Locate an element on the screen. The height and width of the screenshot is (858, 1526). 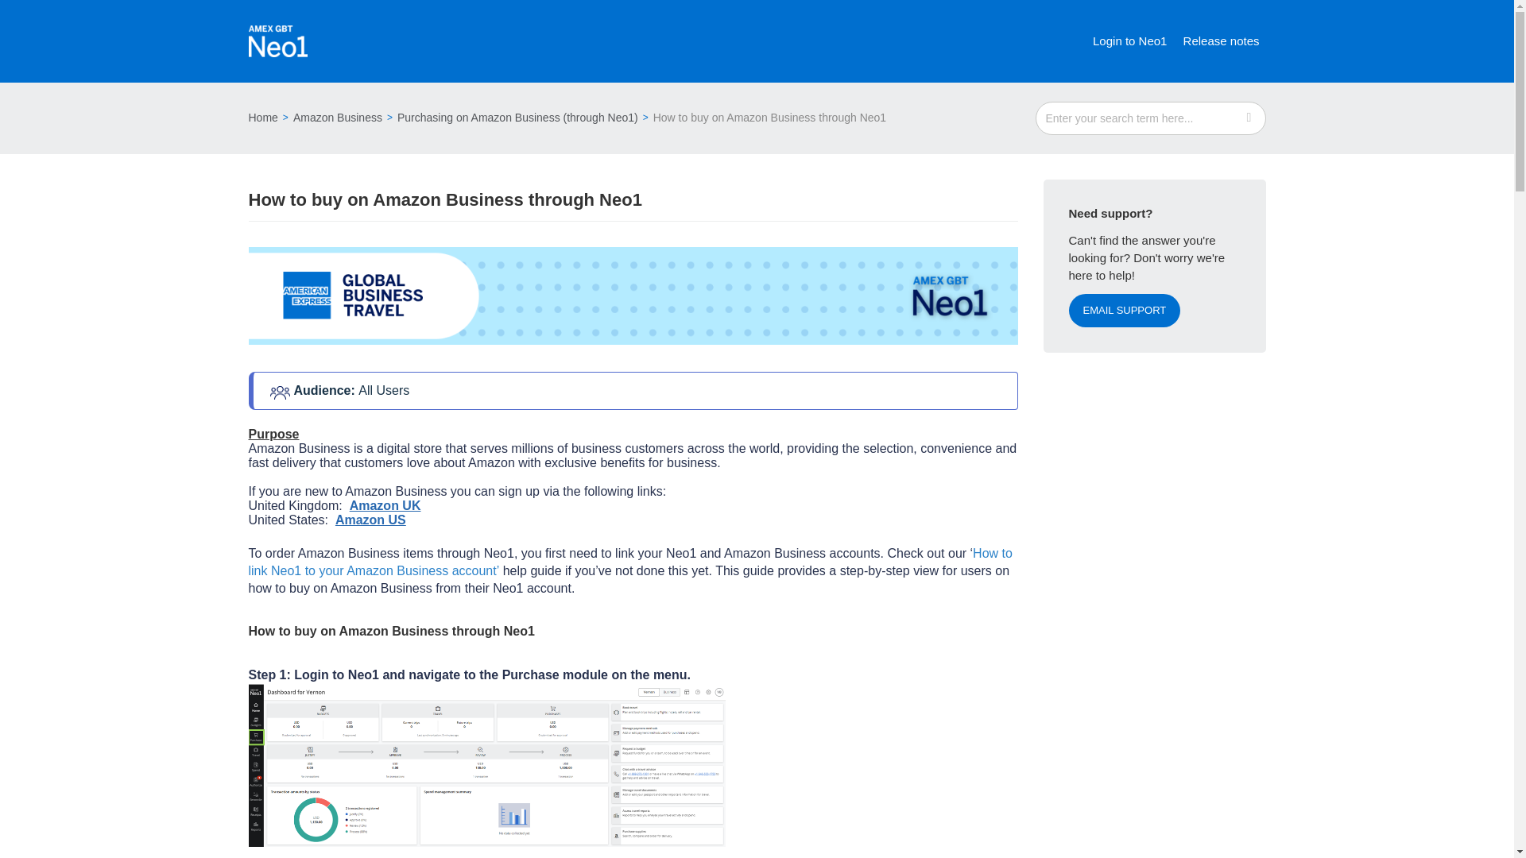
Login to Neo1 is located at coordinates (1130, 41).